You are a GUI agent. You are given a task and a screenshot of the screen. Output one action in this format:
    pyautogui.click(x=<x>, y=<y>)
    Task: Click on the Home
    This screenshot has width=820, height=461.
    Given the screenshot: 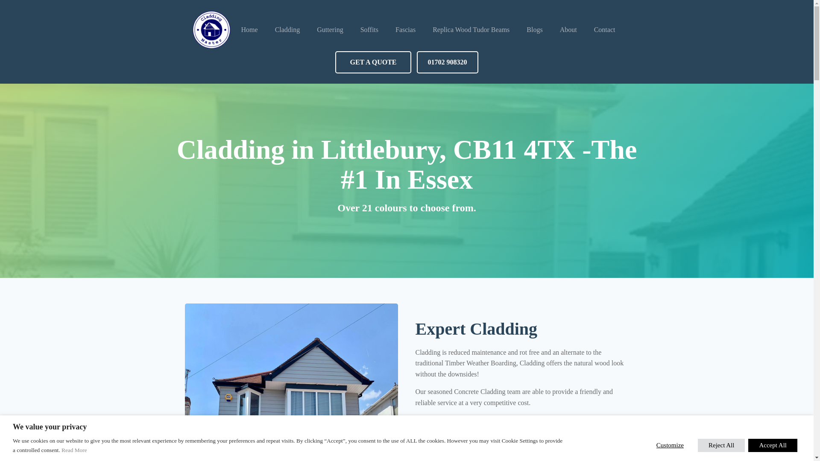 What is the action you would take?
    pyautogui.click(x=249, y=30)
    